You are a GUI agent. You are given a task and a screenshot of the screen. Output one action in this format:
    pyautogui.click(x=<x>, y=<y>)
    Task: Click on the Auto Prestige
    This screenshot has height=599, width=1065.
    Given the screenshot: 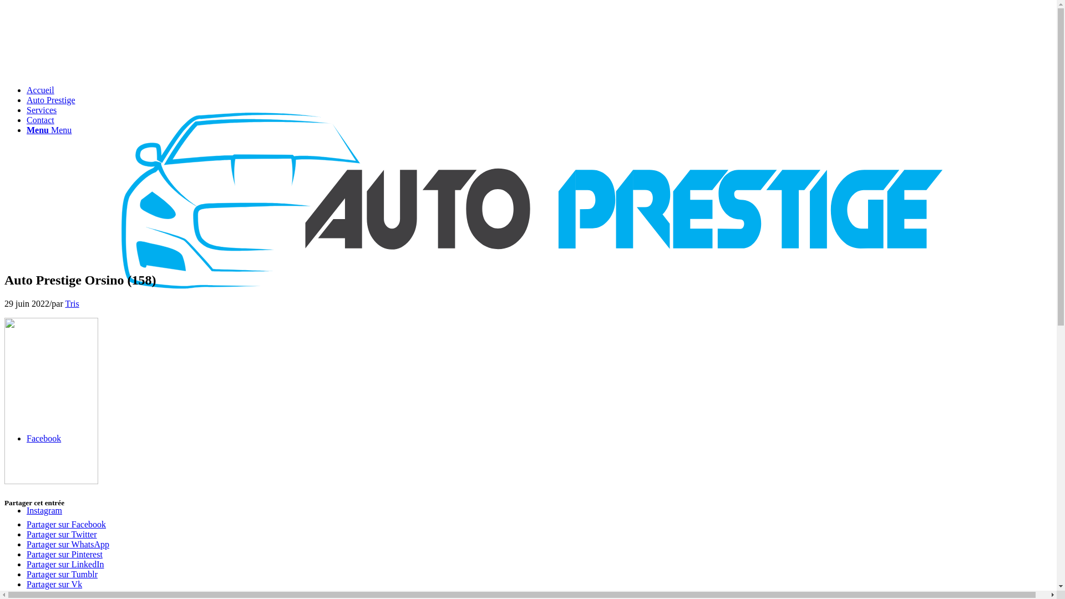 What is the action you would take?
    pyautogui.click(x=51, y=100)
    